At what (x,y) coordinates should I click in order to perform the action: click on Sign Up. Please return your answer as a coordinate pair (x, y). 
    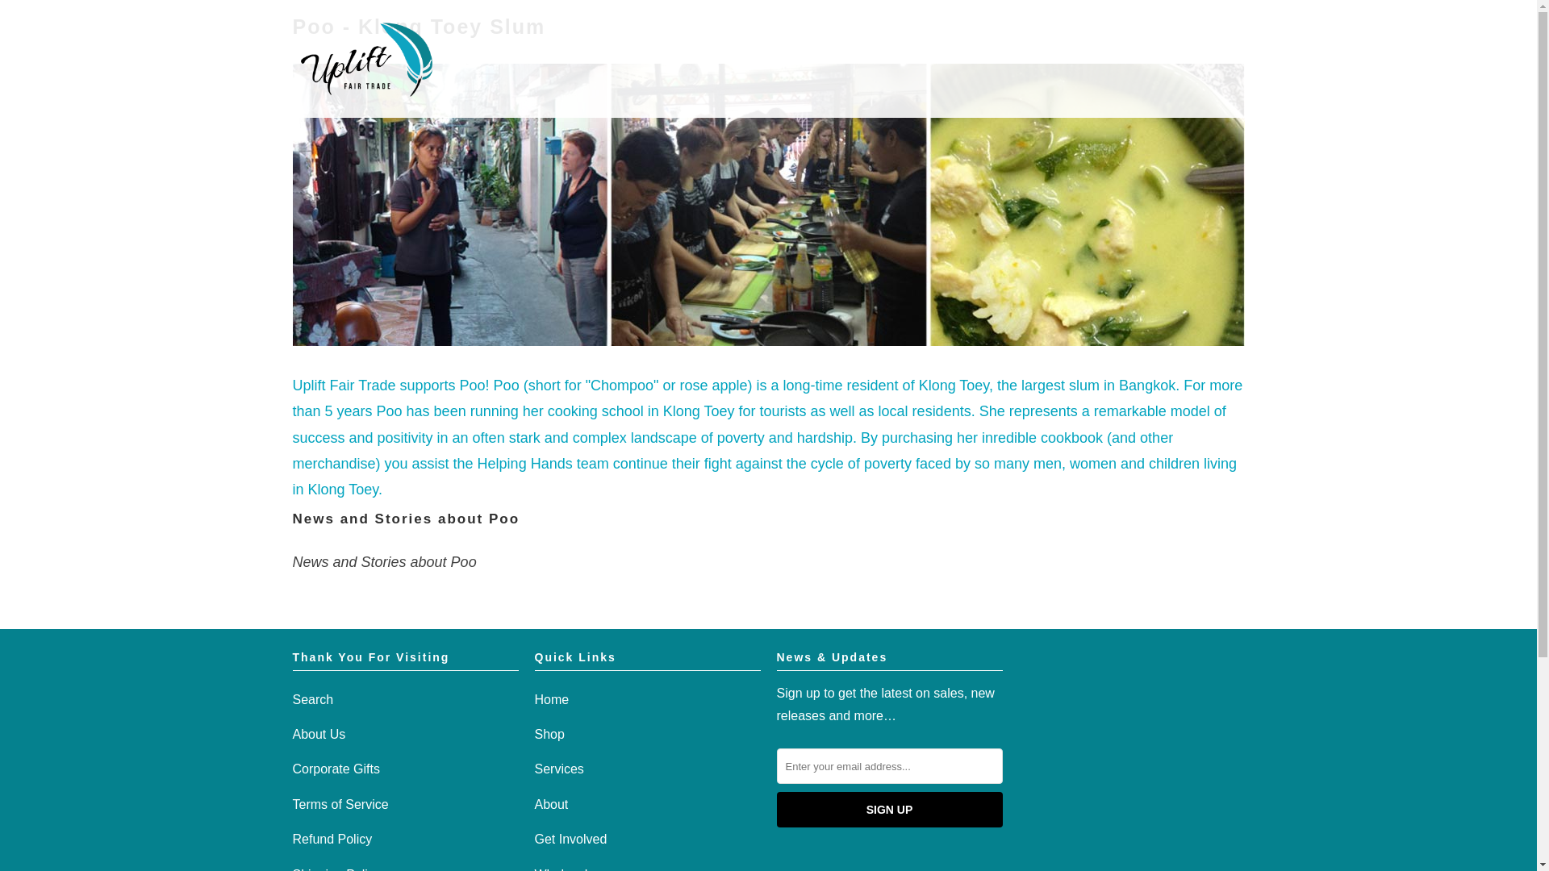
    Looking at the image, I should click on (889, 810).